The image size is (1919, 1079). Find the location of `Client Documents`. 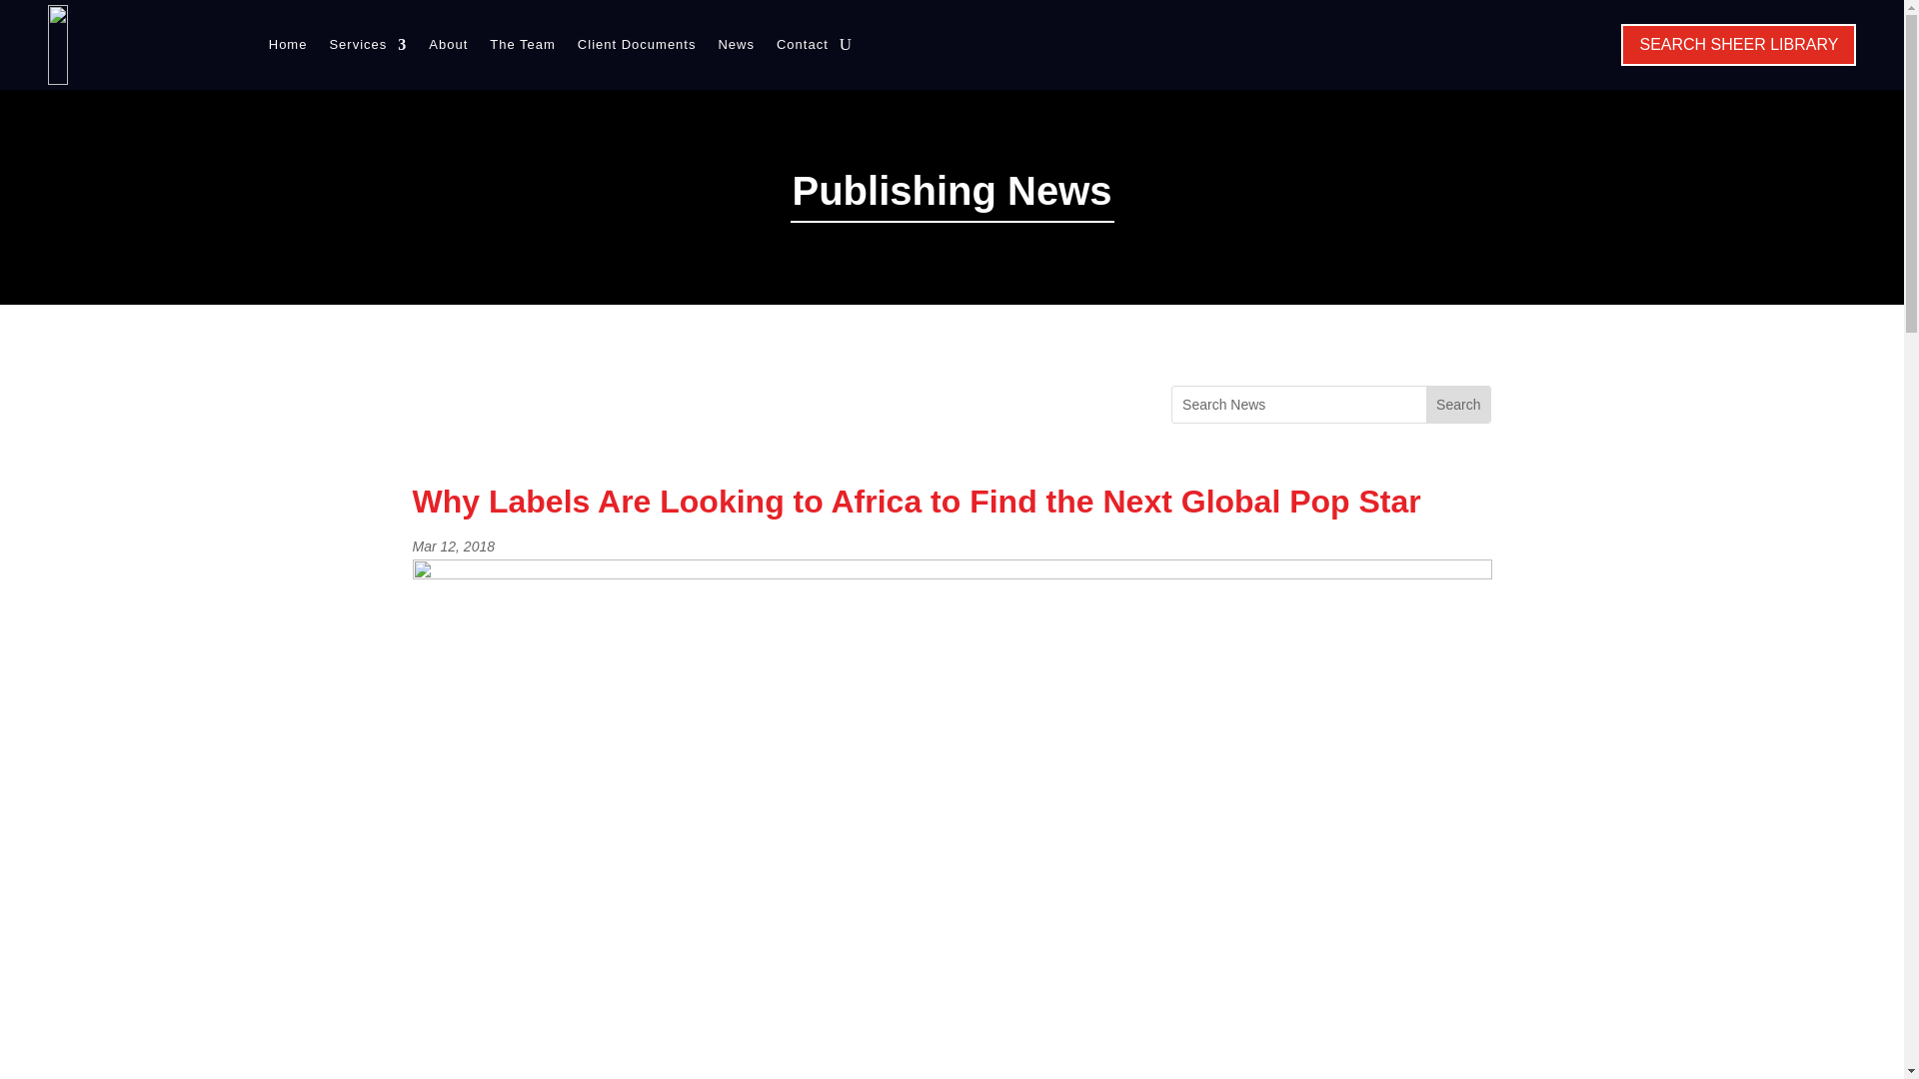

Client Documents is located at coordinates (636, 45).